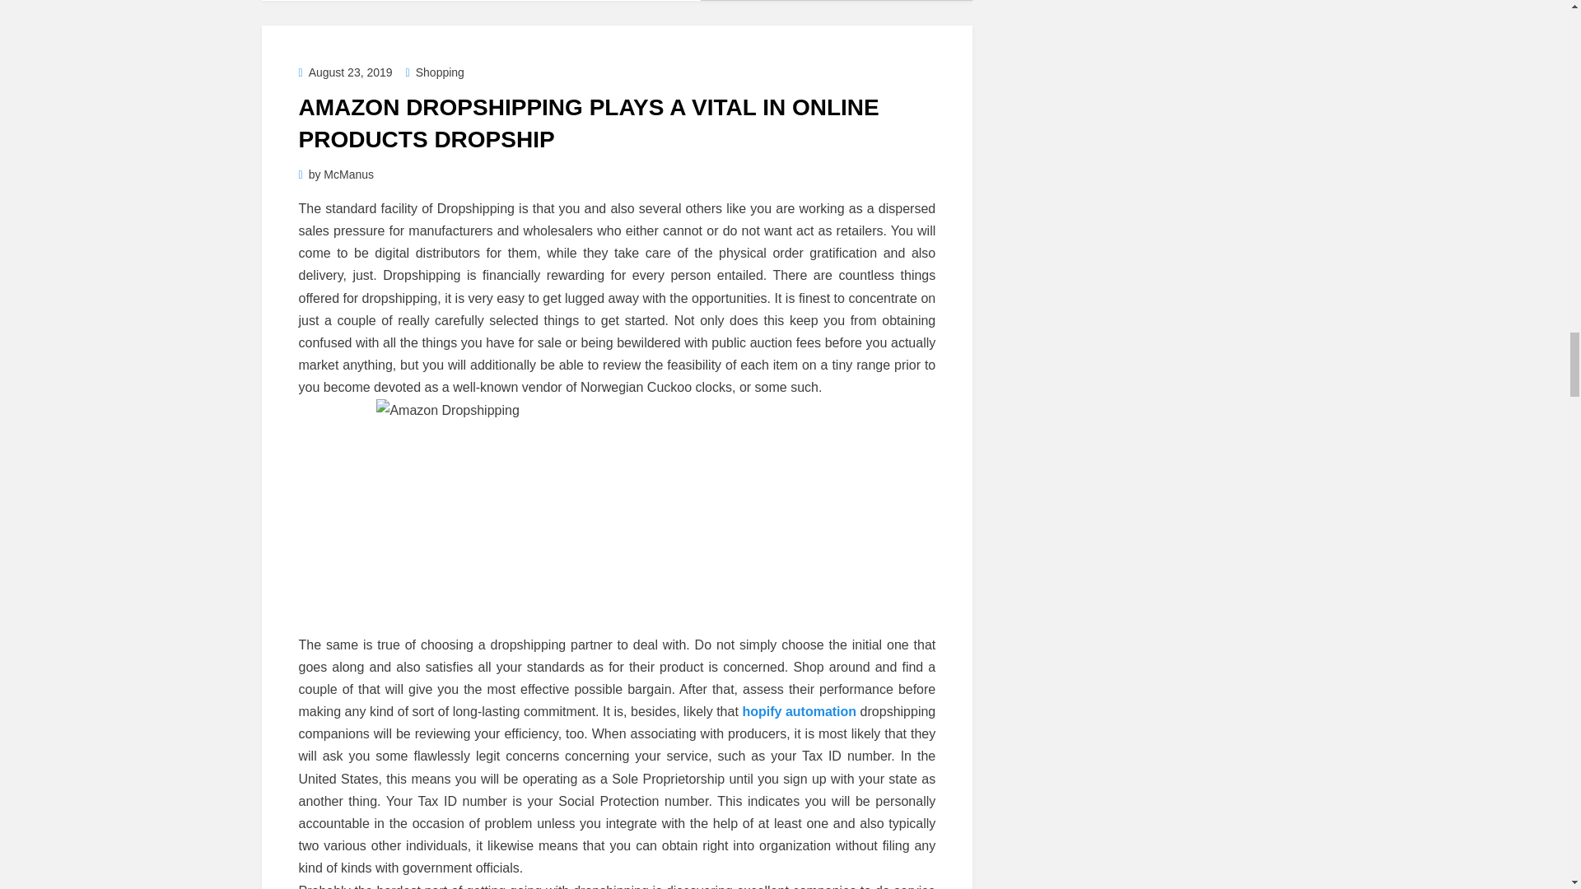  I want to click on hopify automation, so click(799, 711).